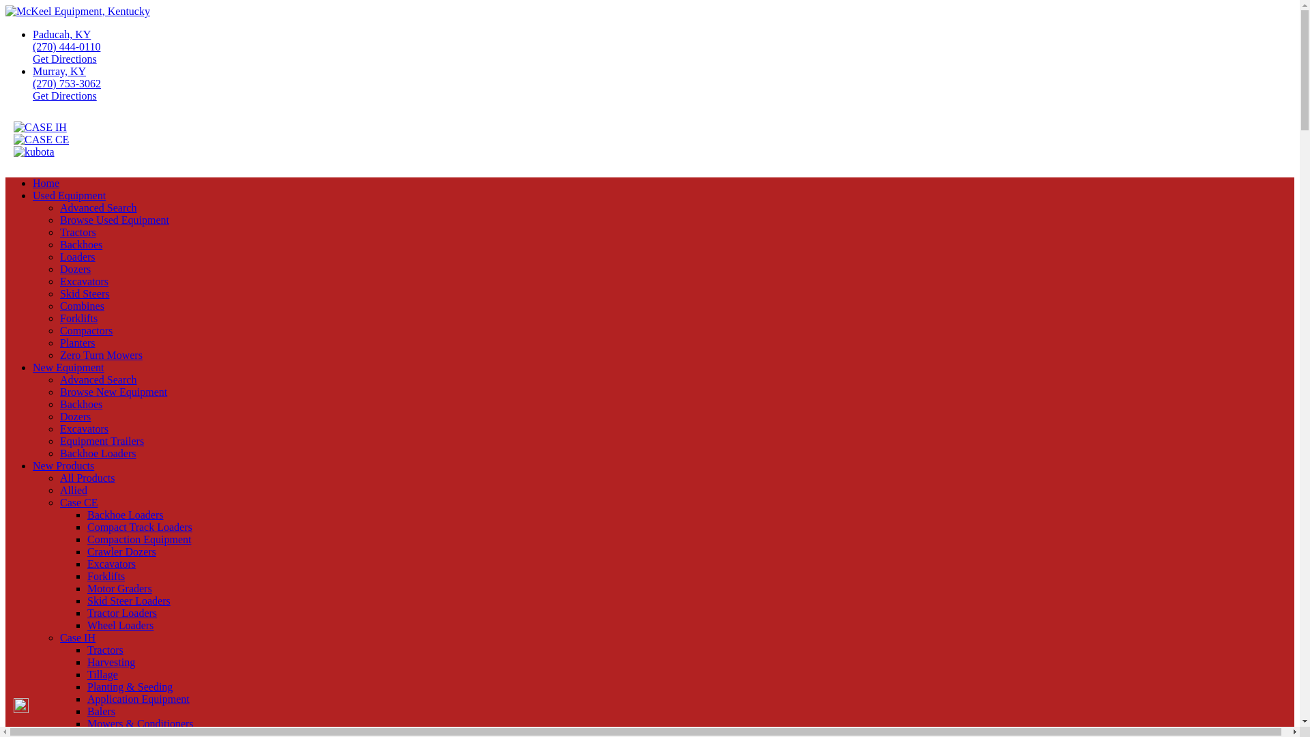 This screenshot has height=737, width=1310. Describe the element at coordinates (34, 151) in the screenshot. I see `kubota` at that location.